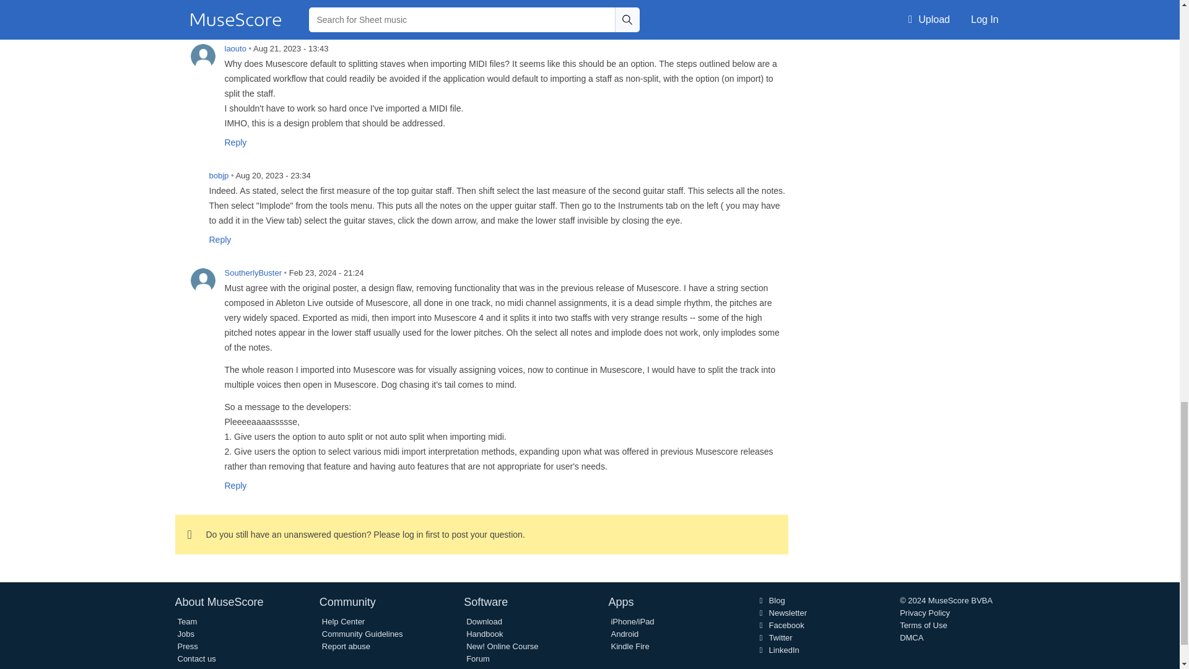 This screenshot has height=669, width=1189. I want to click on stevelew, so click(264, 1).